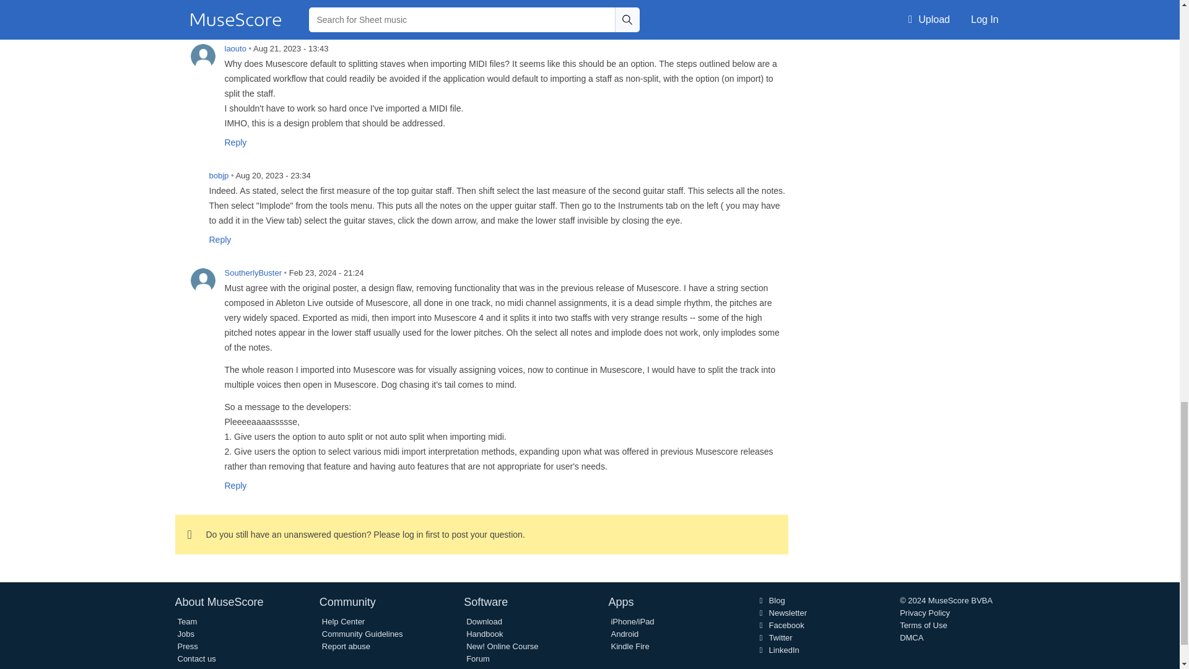 This screenshot has height=669, width=1189. I want to click on stevelew, so click(264, 1).